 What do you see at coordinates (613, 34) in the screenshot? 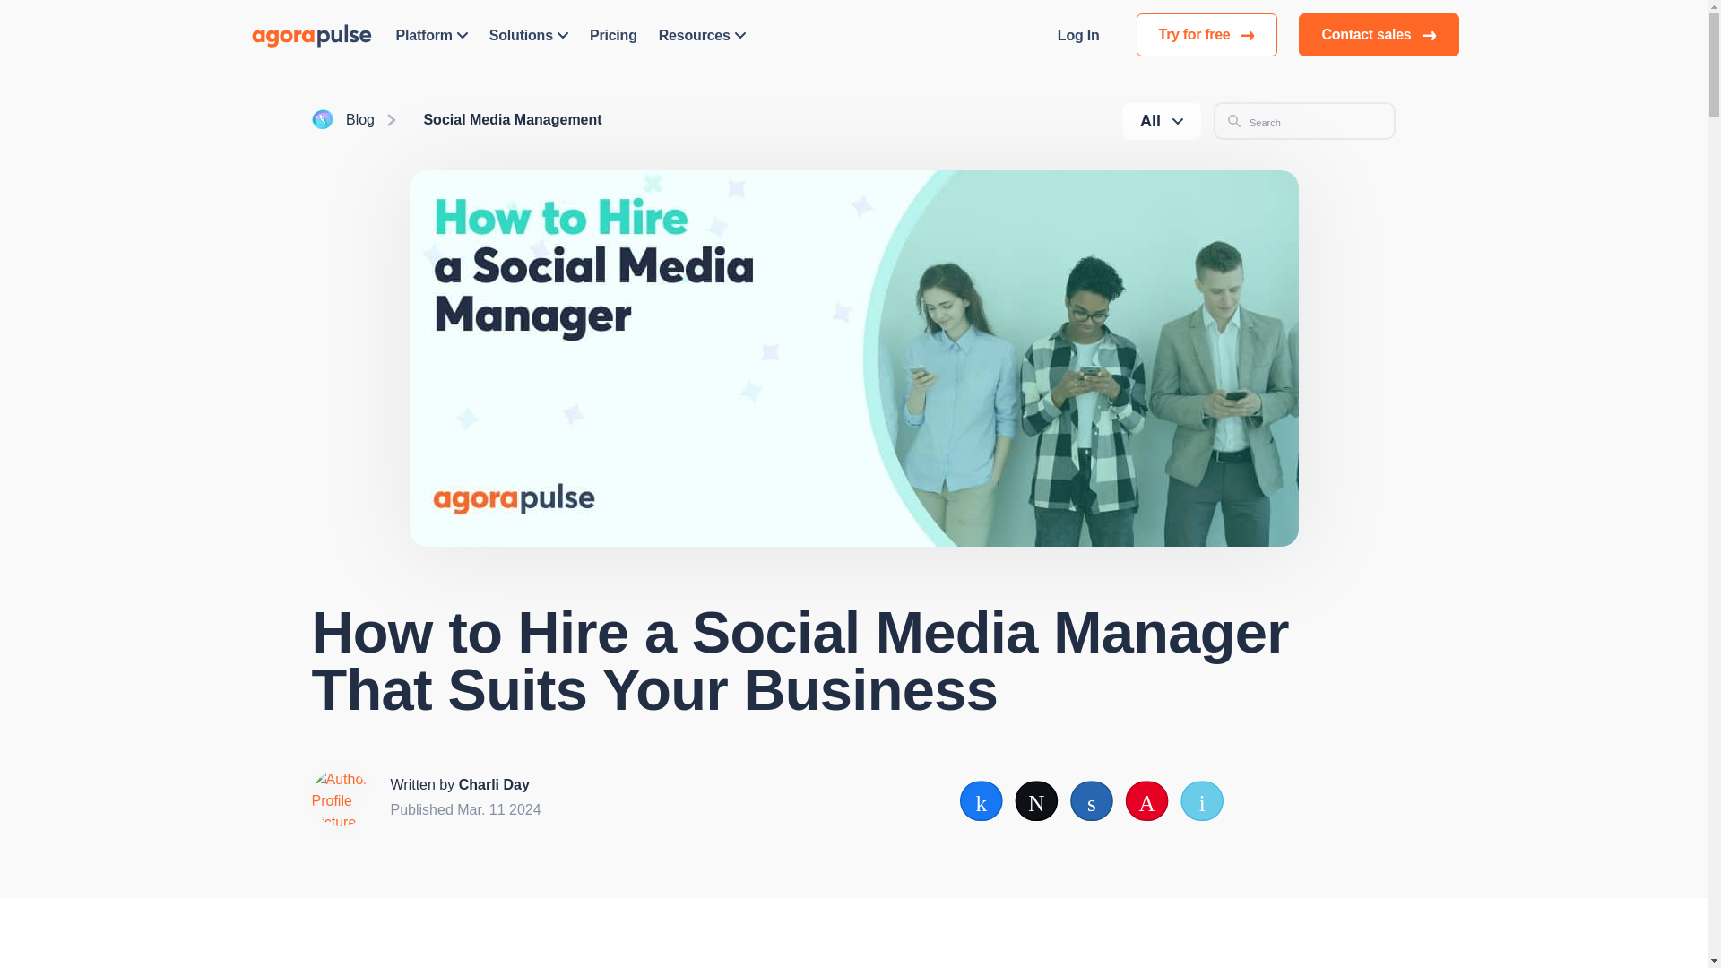
I see `Pricing` at bounding box center [613, 34].